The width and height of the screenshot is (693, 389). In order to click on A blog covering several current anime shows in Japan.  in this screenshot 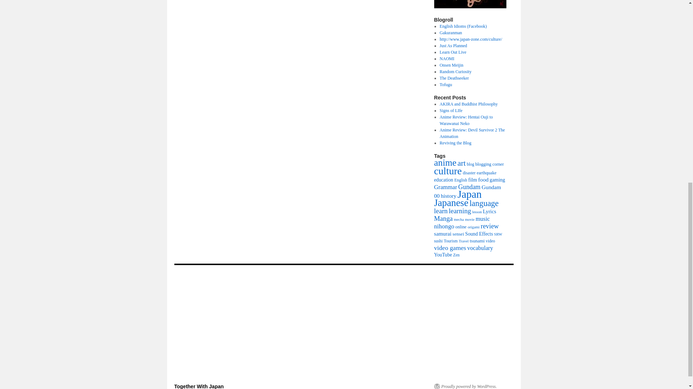, I will do `click(455, 72)`.